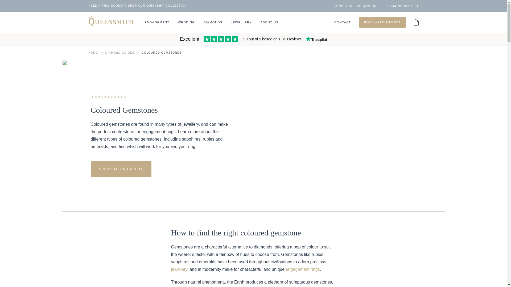 The image size is (511, 287). Describe the element at coordinates (157, 22) in the screenshot. I see `ENGAGEMENT` at that location.